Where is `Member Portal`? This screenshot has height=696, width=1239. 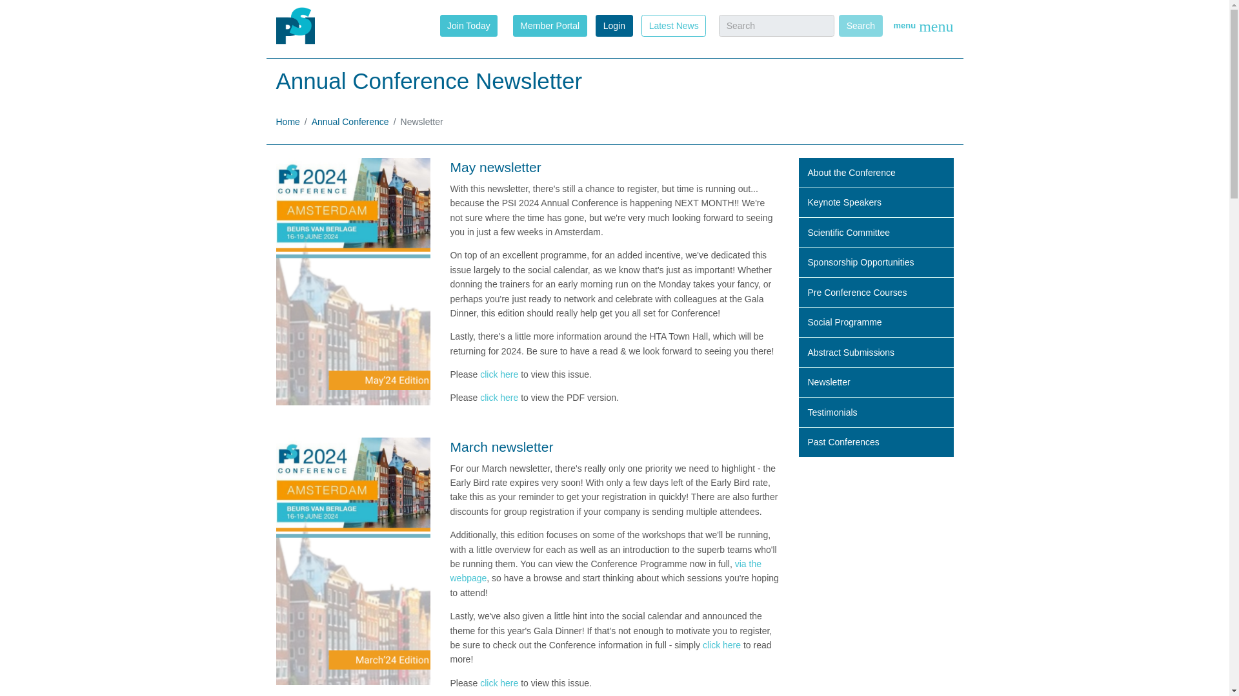 Member Portal is located at coordinates (550, 24).